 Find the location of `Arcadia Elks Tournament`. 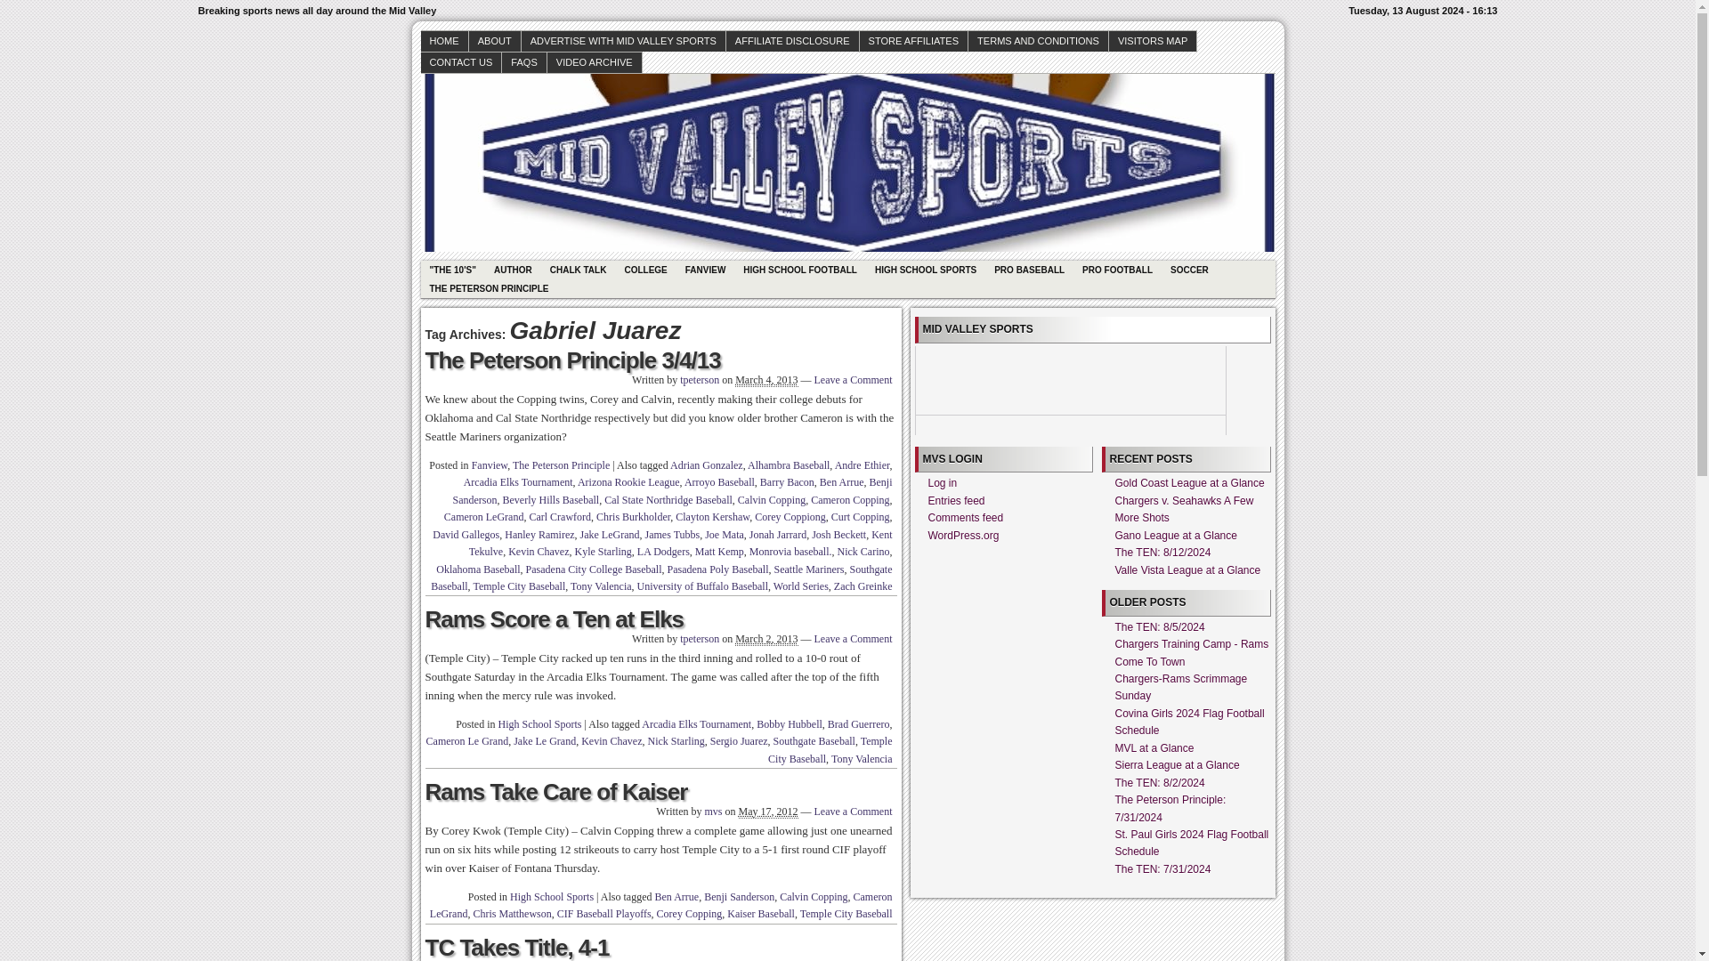

Arcadia Elks Tournament is located at coordinates (518, 481).